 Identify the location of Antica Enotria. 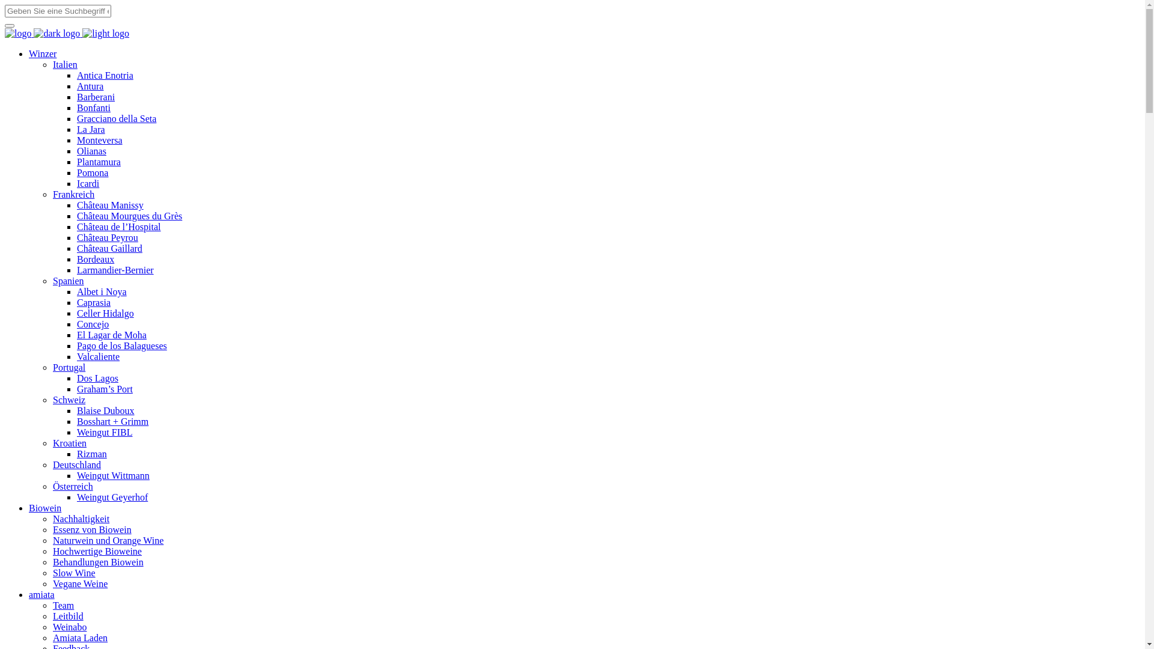
(105, 76).